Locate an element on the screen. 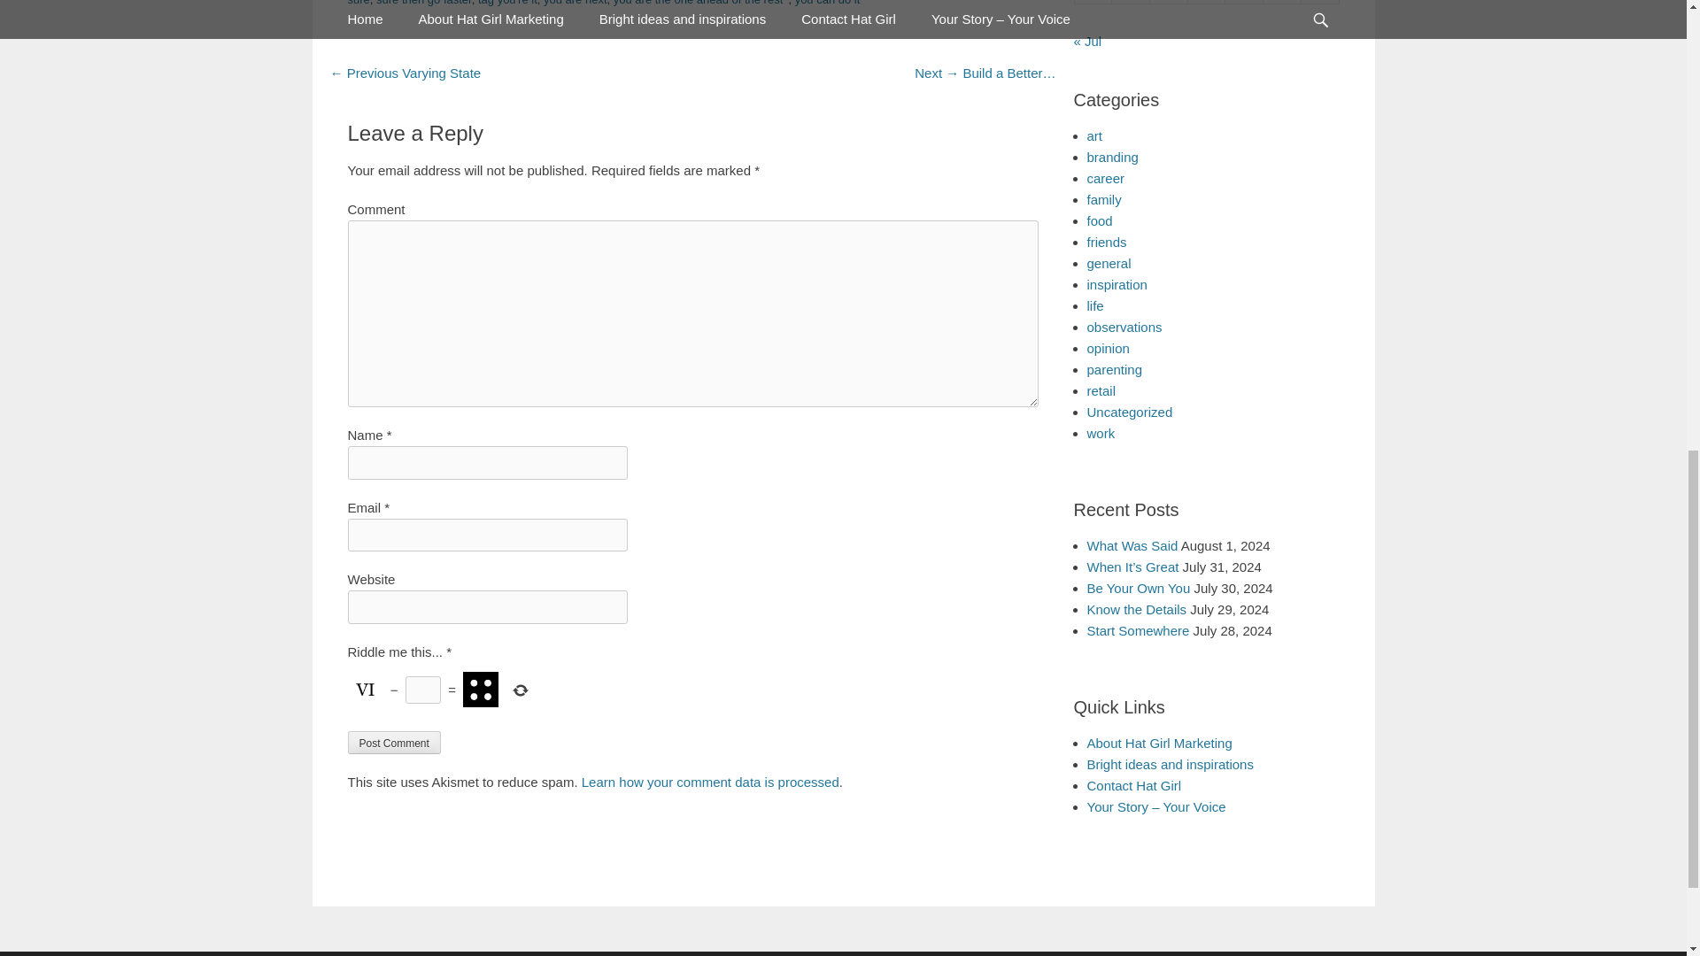 Image resolution: width=1700 pixels, height=956 pixels. you can do it is located at coordinates (827, 3).